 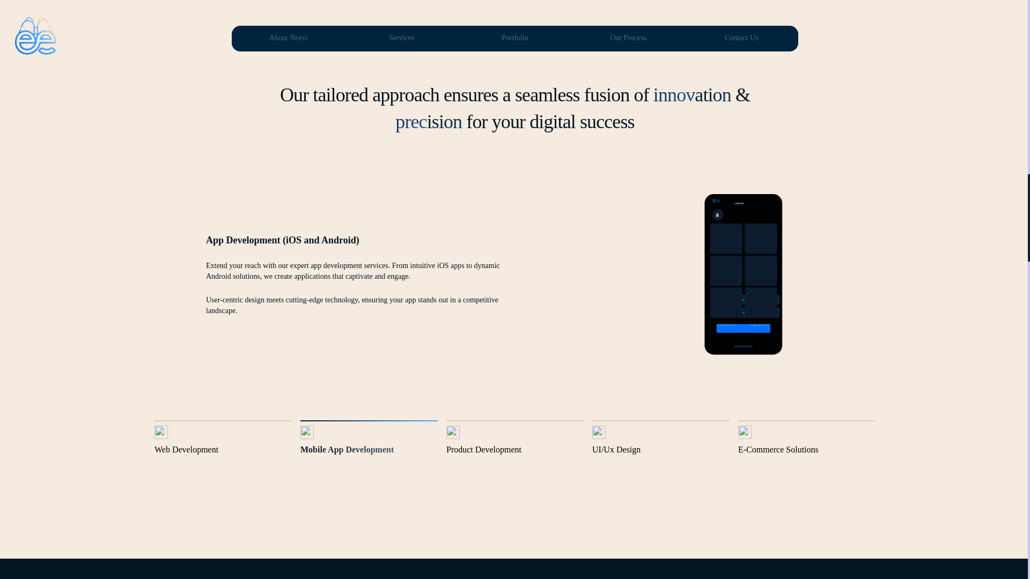 I want to click on Product Development, so click(x=515, y=439).